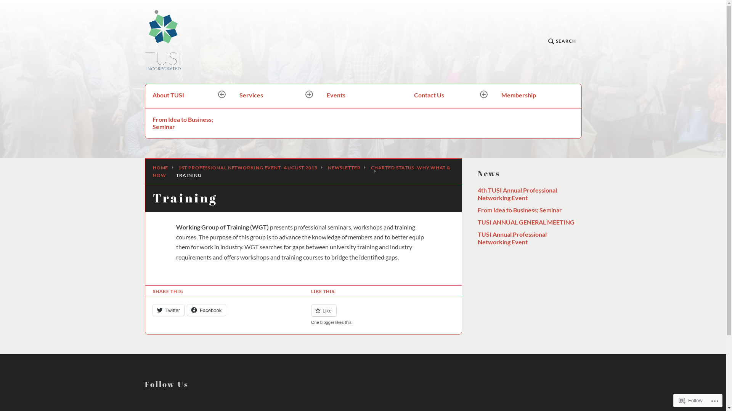 The height and width of the screenshot is (411, 732). Describe the element at coordinates (526, 222) in the screenshot. I see `TUSI ANNUAL GENERAL MEETING` at that location.